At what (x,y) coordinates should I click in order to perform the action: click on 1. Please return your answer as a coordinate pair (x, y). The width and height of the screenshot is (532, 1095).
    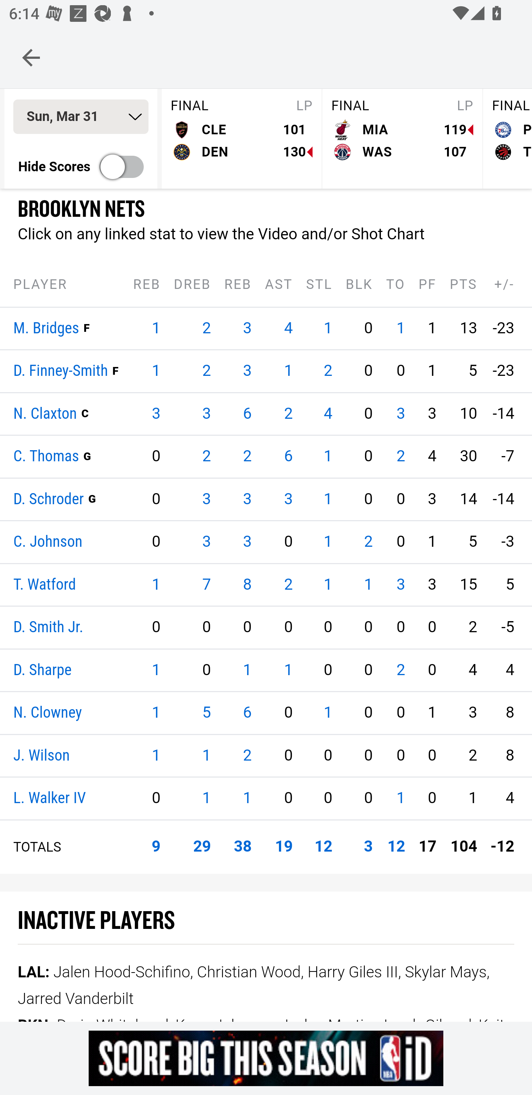
    Looking at the image, I should click on (288, 371).